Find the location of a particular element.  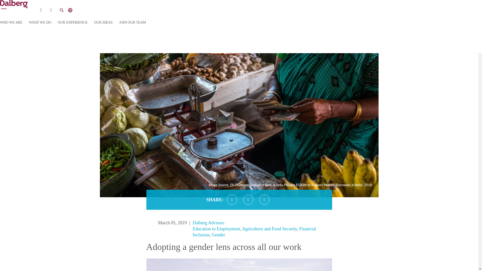

Dalberg Advisors is located at coordinates (209, 223).